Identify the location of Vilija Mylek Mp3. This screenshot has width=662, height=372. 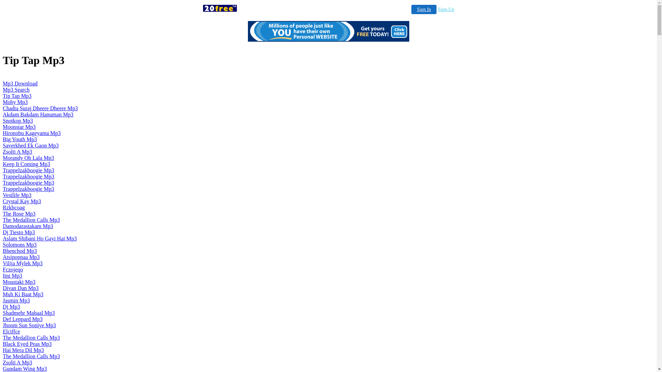
(22, 263).